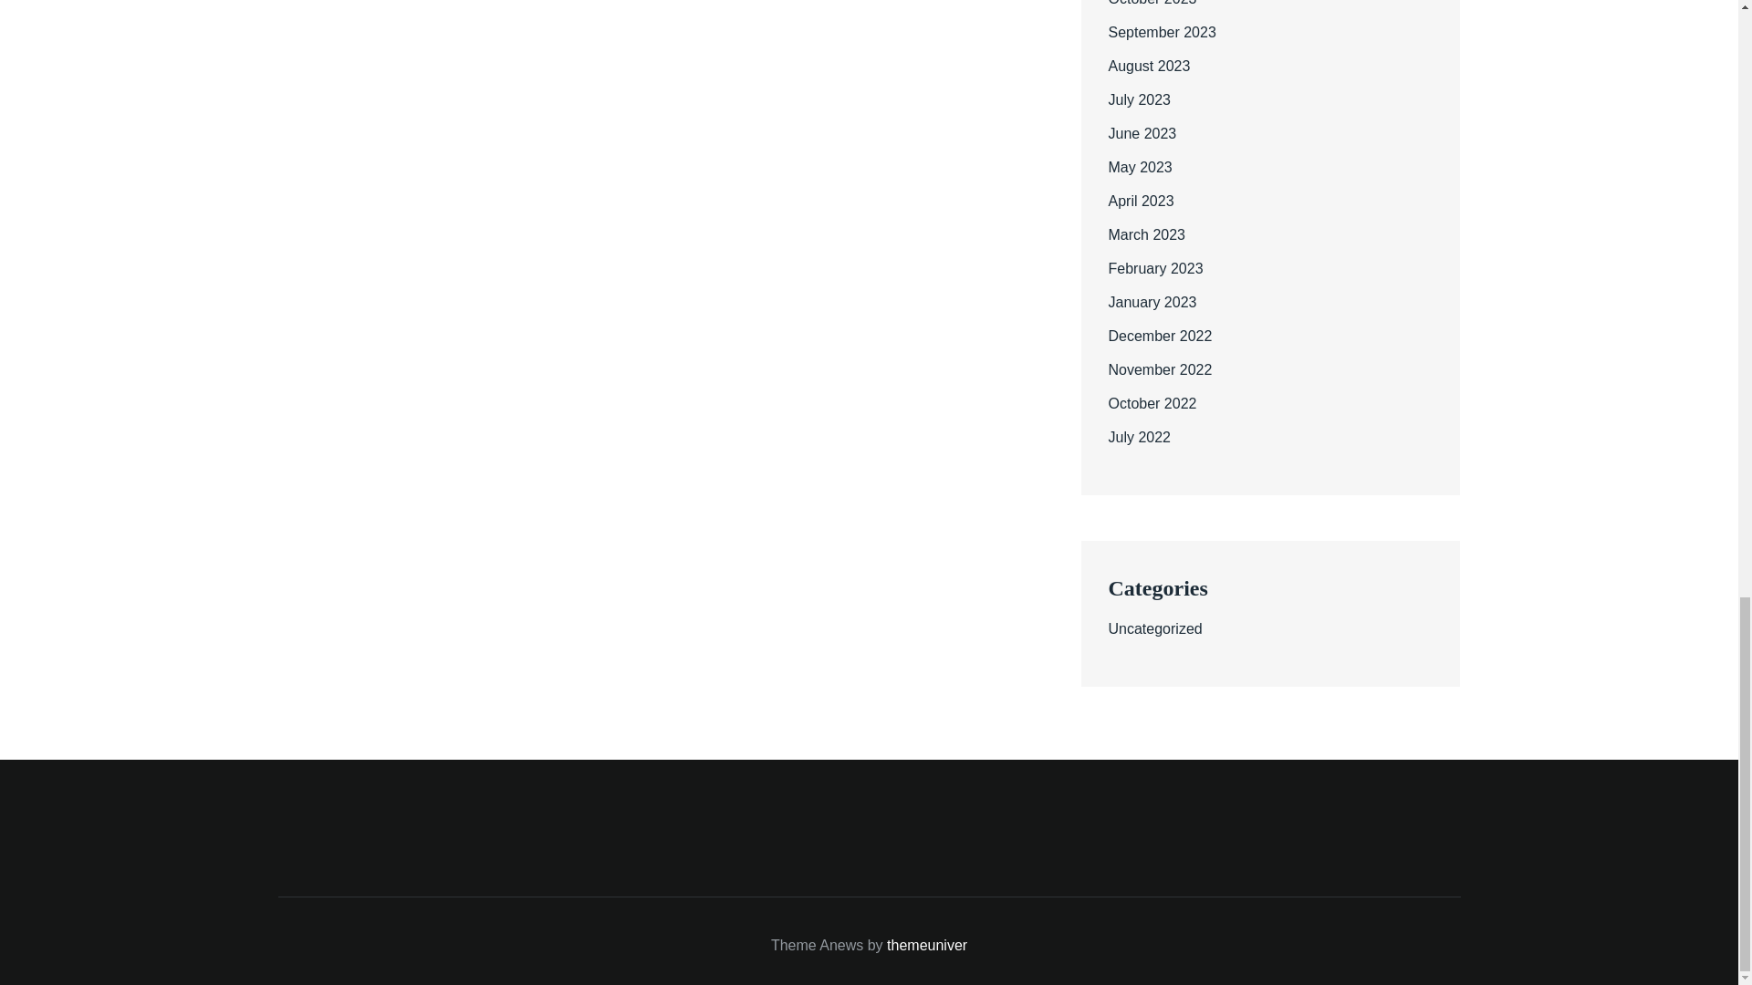 The height and width of the screenshot is (985, 1752). What do you see at coordinates (1152, 302) in the screenshot?
I see `January 2023` at bounding box center [1152, 302].